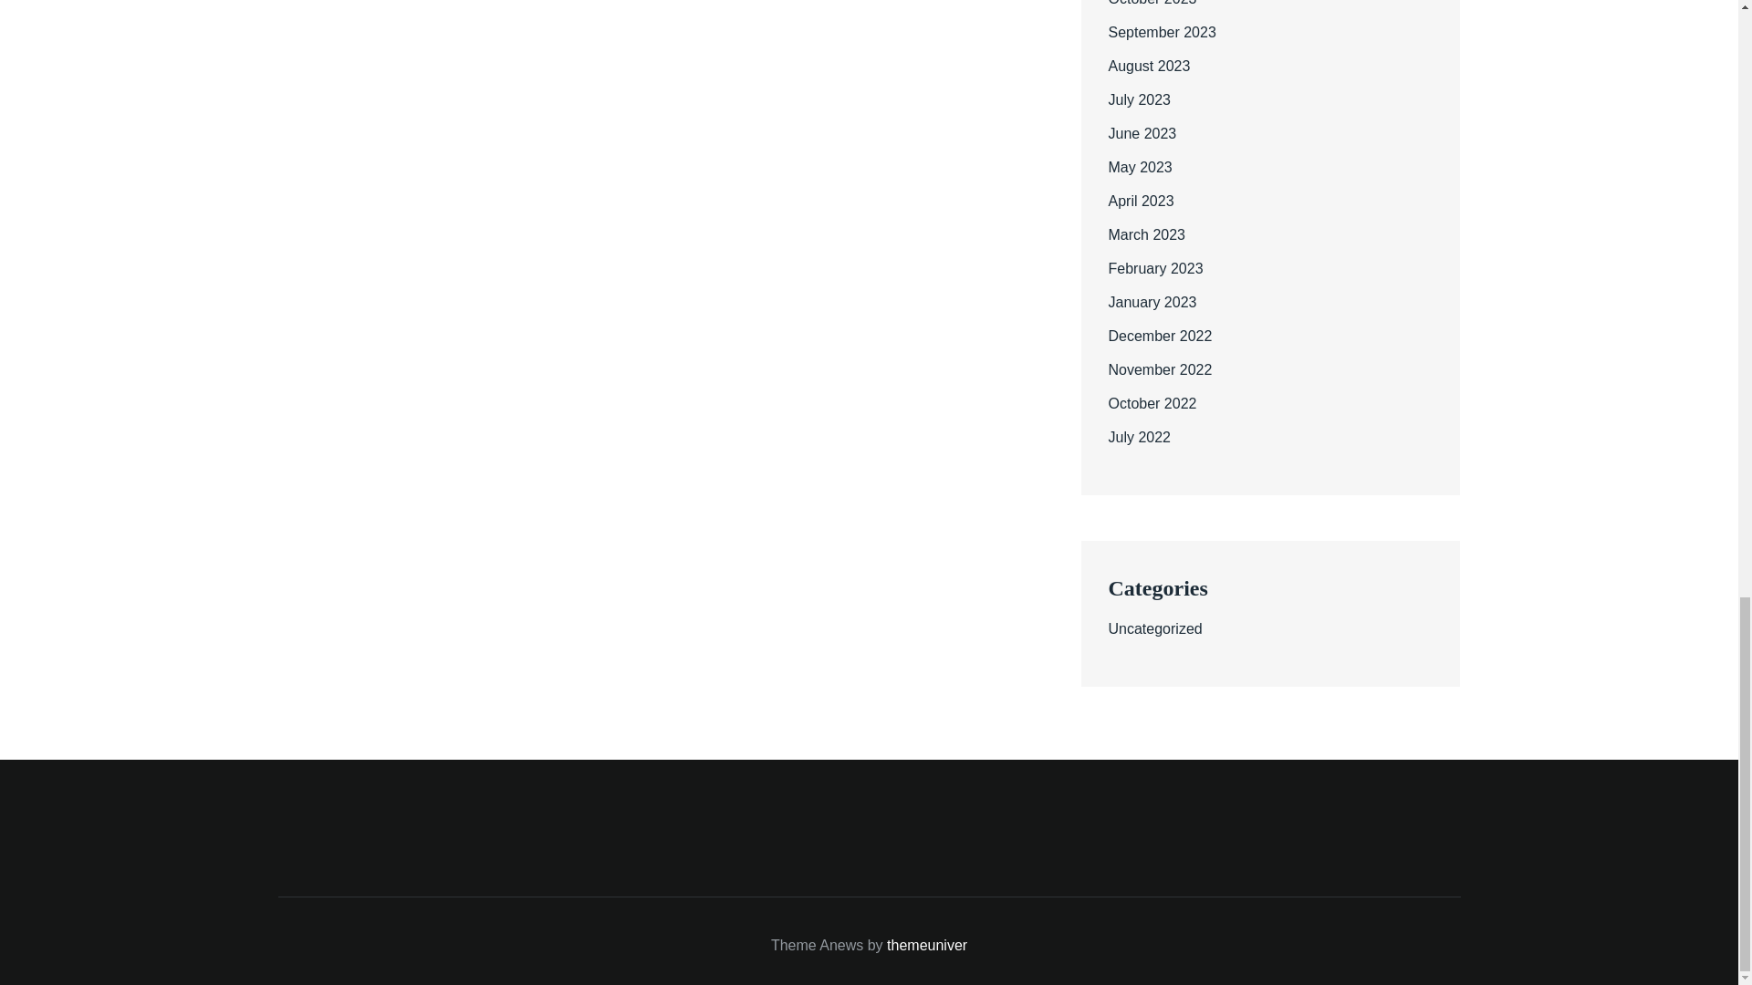 The height and width of the screenshot is (985, 1752). What do you see at coordinates (1152, 302) in the screenshot?
I see `January 2023` at bounding box center [1152, 302].